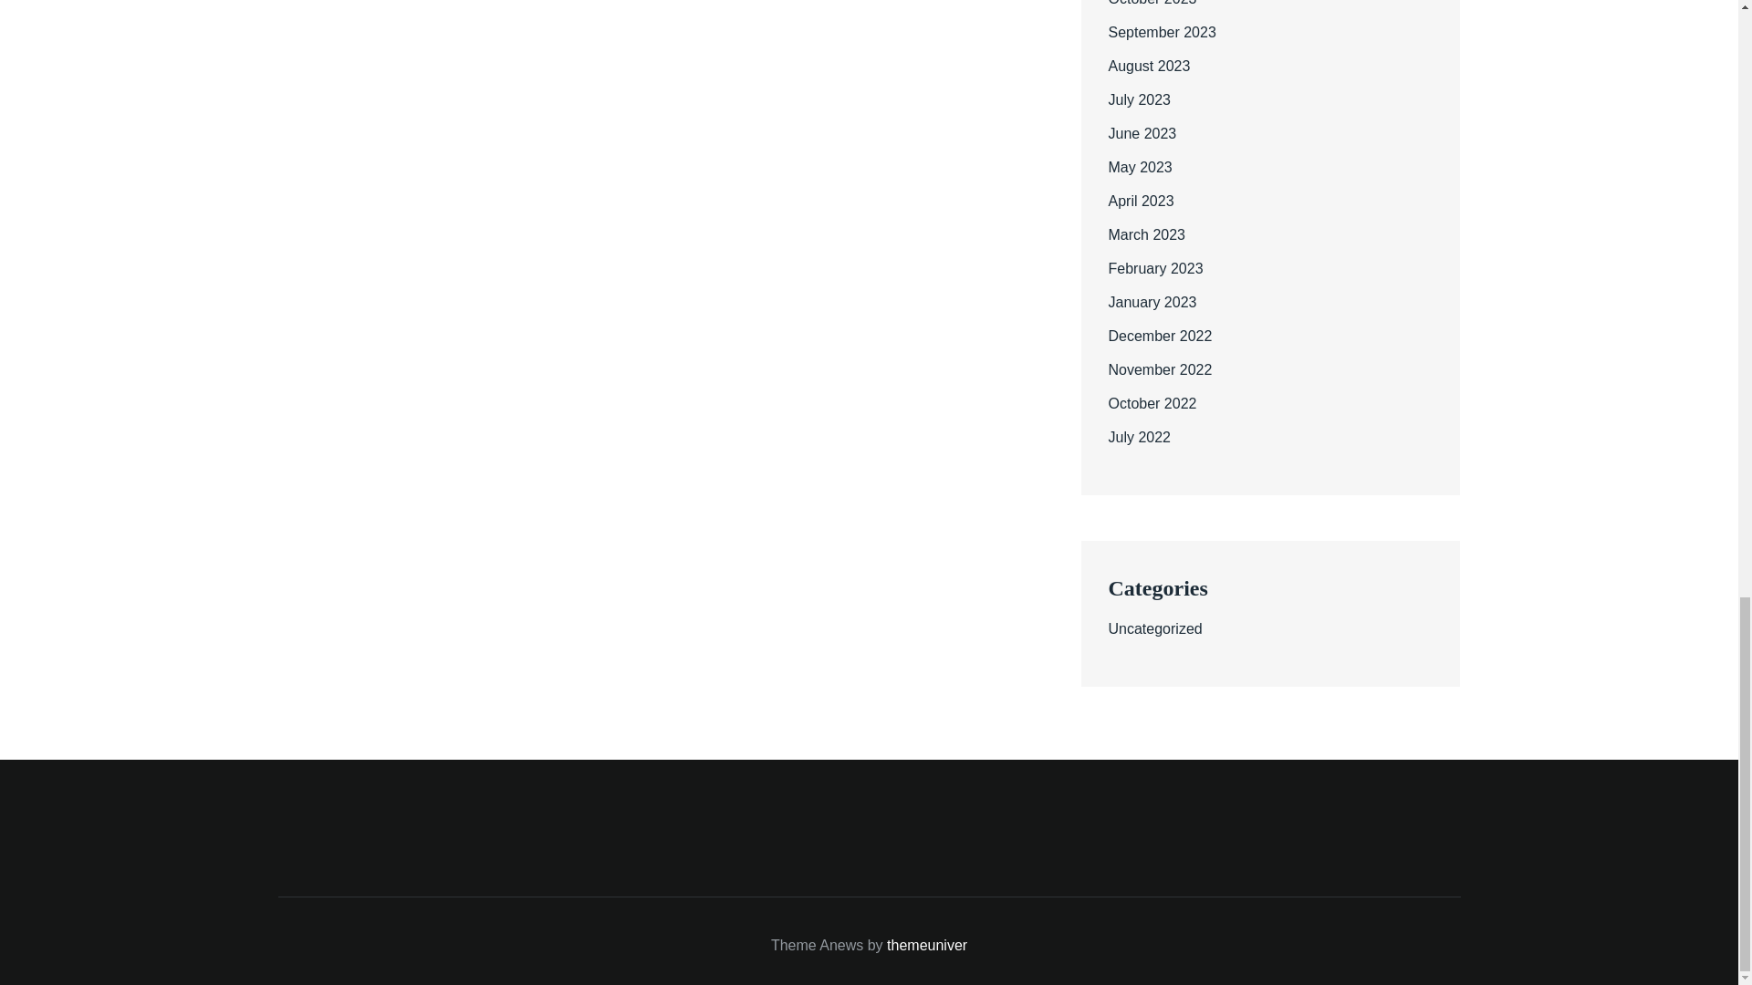 The height and width of the screenshot is (985, 1752). What do you see at coordinates (1152, 302) in the screenshot?
I see `January 2023` at bounding box center [1152, 302].